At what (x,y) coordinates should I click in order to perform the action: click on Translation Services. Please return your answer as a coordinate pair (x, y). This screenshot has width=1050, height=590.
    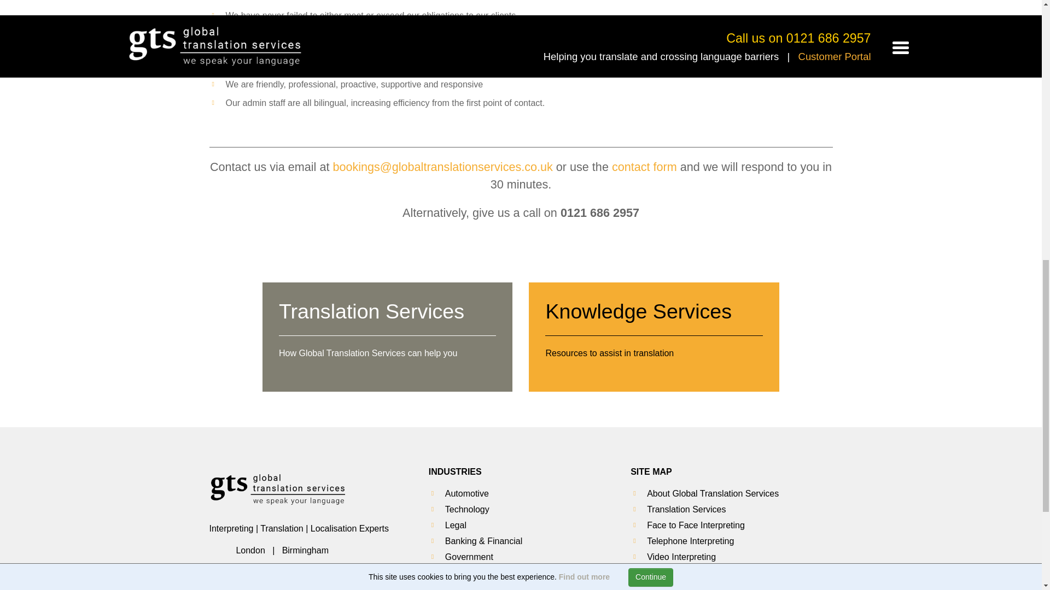
    Looking at the image, I should click on (455, 471).